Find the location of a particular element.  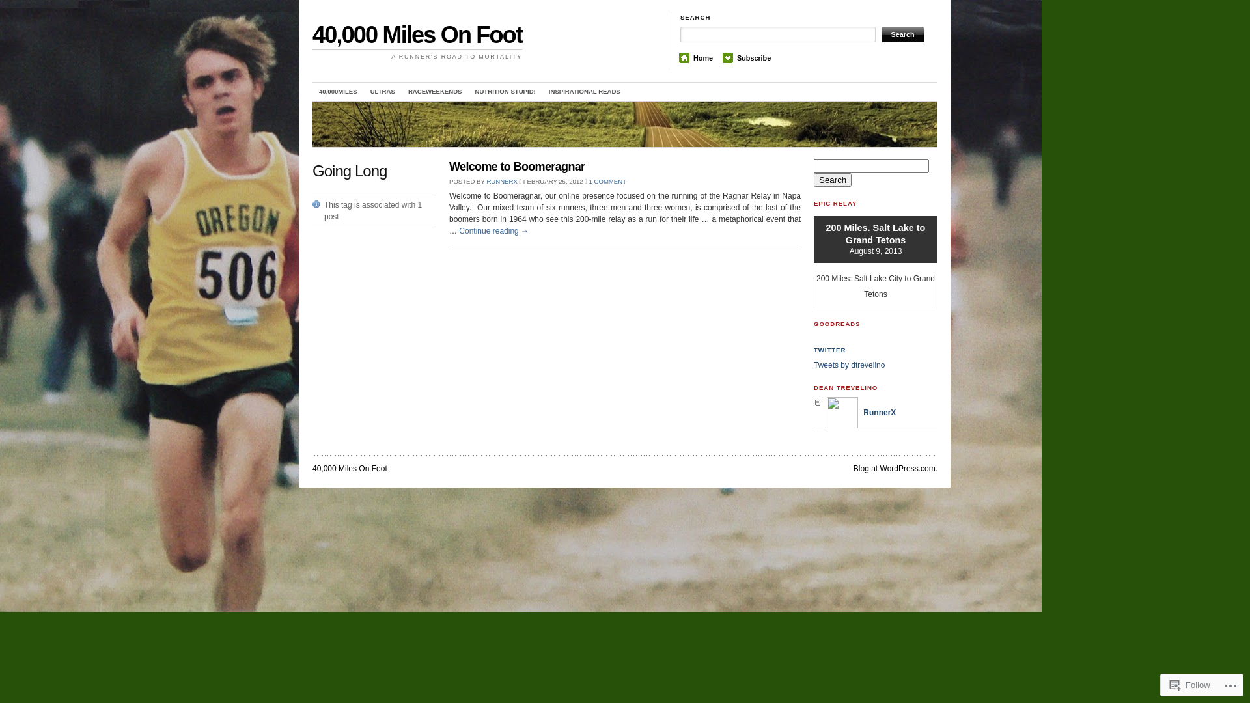

Search is located at coordinates (902, 34).